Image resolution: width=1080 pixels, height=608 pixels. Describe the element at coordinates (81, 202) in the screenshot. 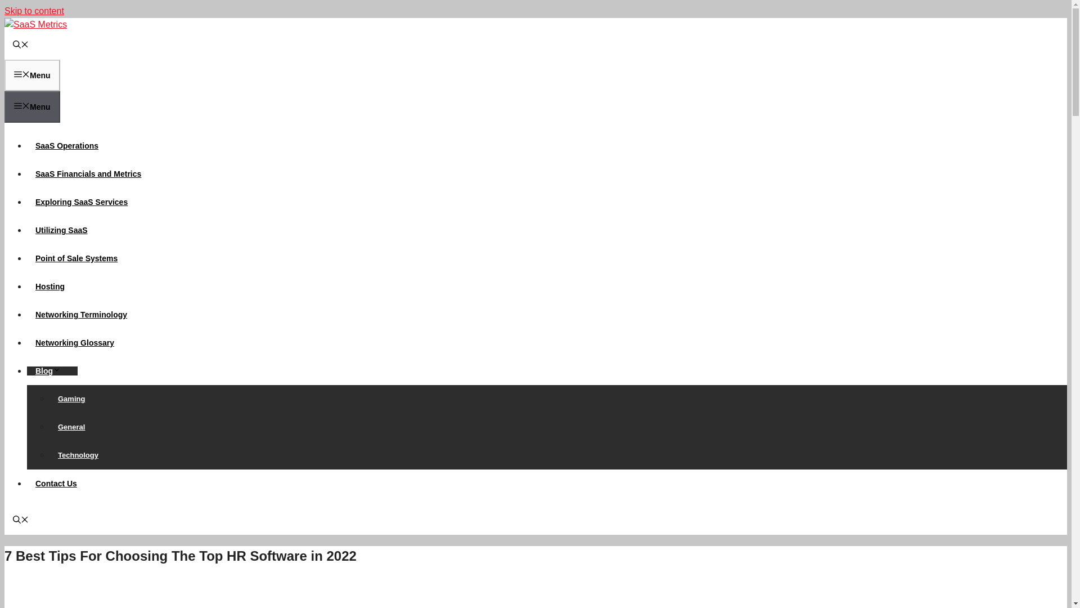

I see `Exploring SaaS Services` at that location.